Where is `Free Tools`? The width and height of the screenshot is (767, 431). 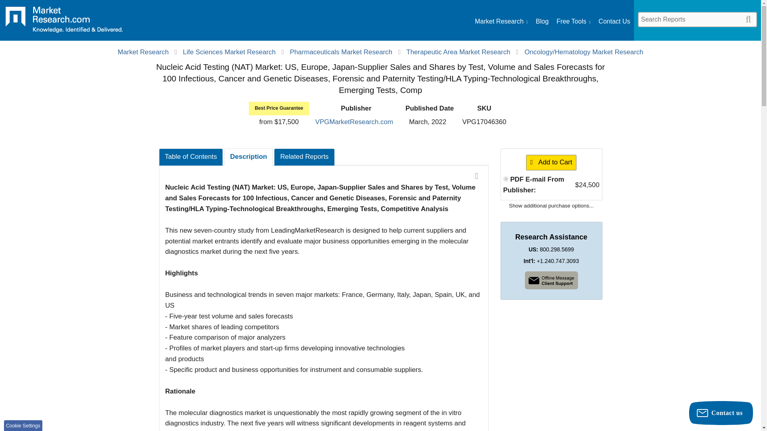
Free Tools is located at coordinates (574, 22).